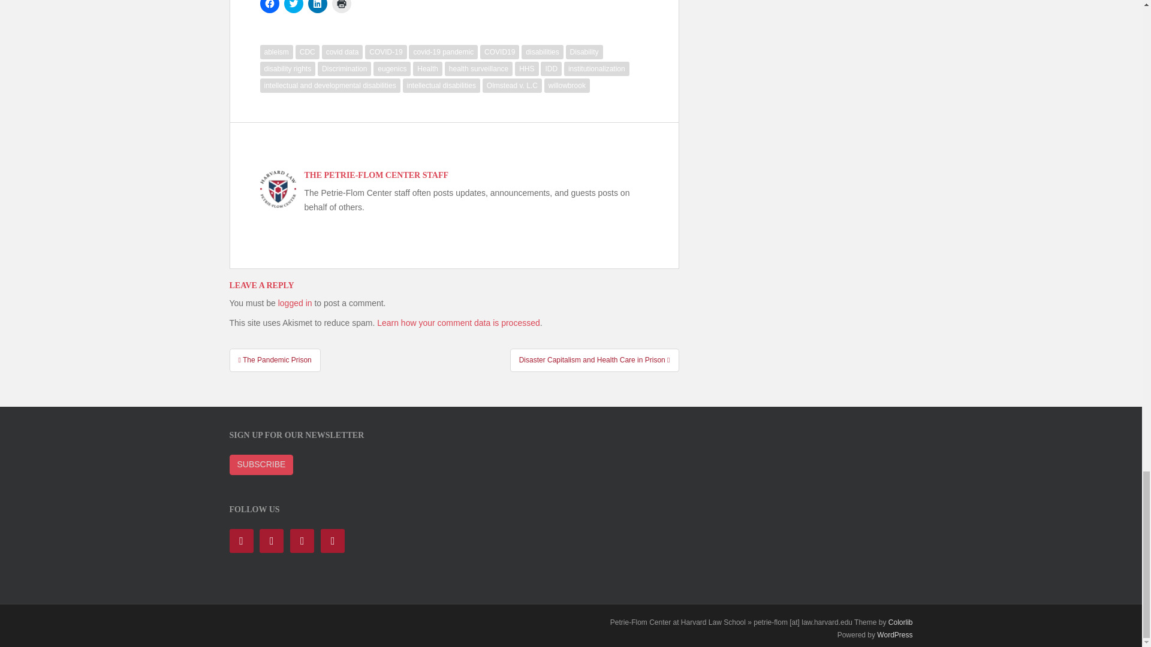  Describe the element at coordinates (342, 6) in the screenshot. I see `Click to print` at that location.